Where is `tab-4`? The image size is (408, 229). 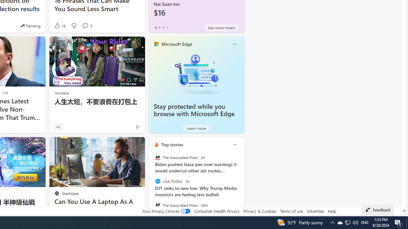 tab-4 is located at coordinates (171, 27).